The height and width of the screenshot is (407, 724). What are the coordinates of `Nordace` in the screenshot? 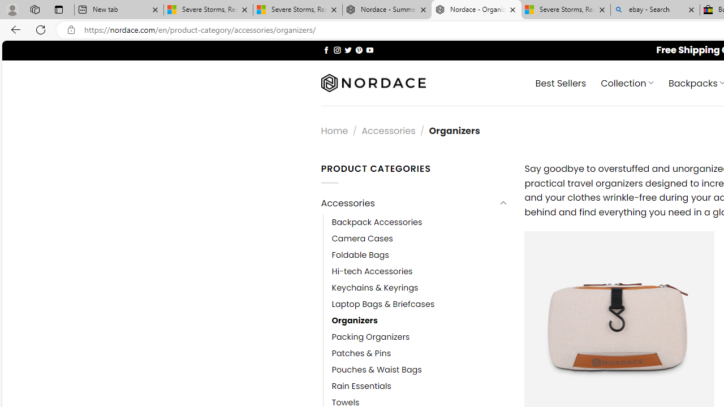 It's located at (373, 83).